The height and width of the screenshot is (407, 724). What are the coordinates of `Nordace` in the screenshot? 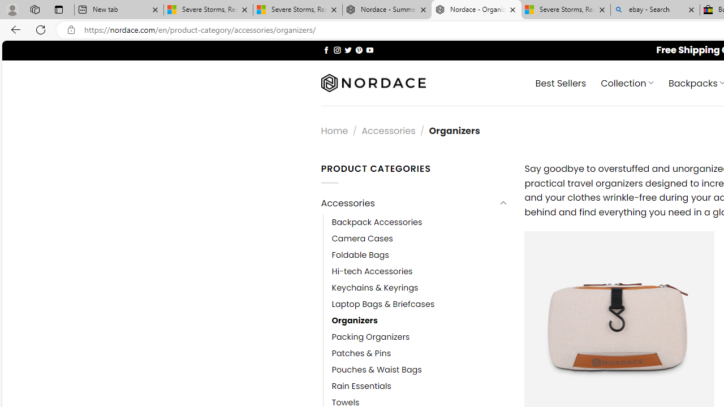 It's located at (373, 83).